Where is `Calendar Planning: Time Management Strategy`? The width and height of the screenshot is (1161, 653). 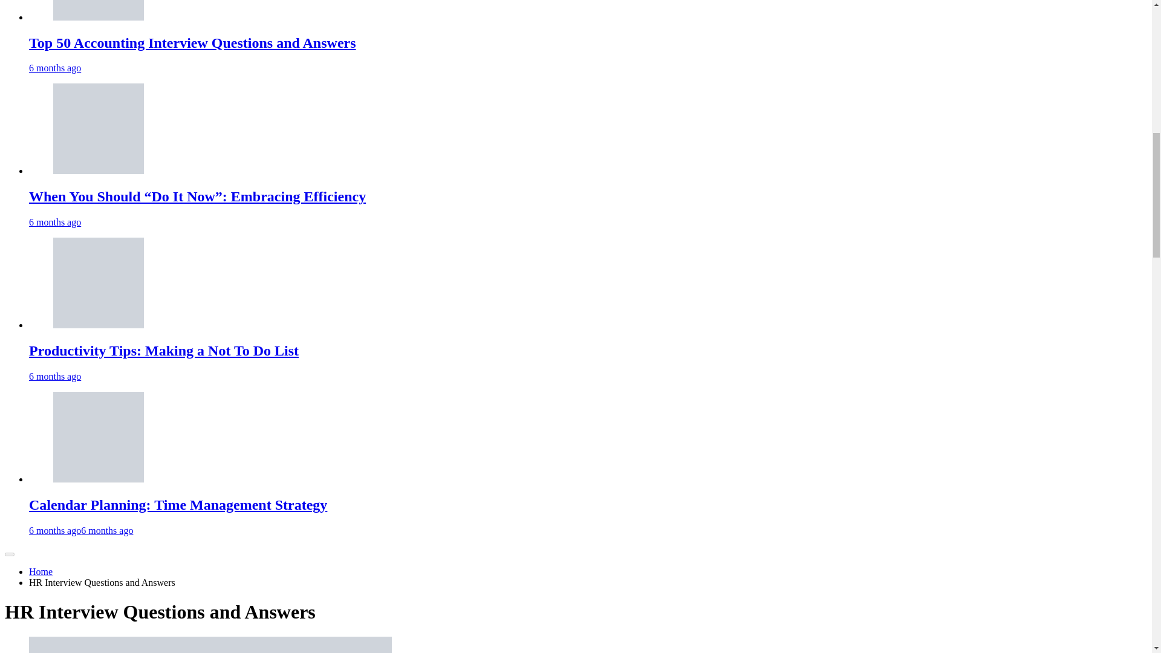
Calendar Planning: Time Management Strategy is located at coordinates (178, 504).